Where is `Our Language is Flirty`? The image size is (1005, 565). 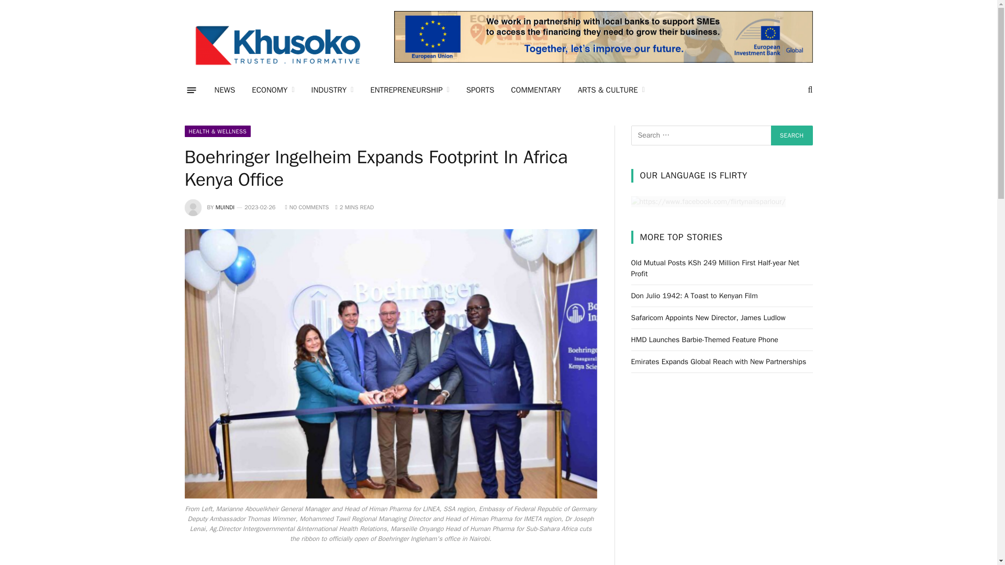
Our Language is Flirty is located at coordinates (708, 201).